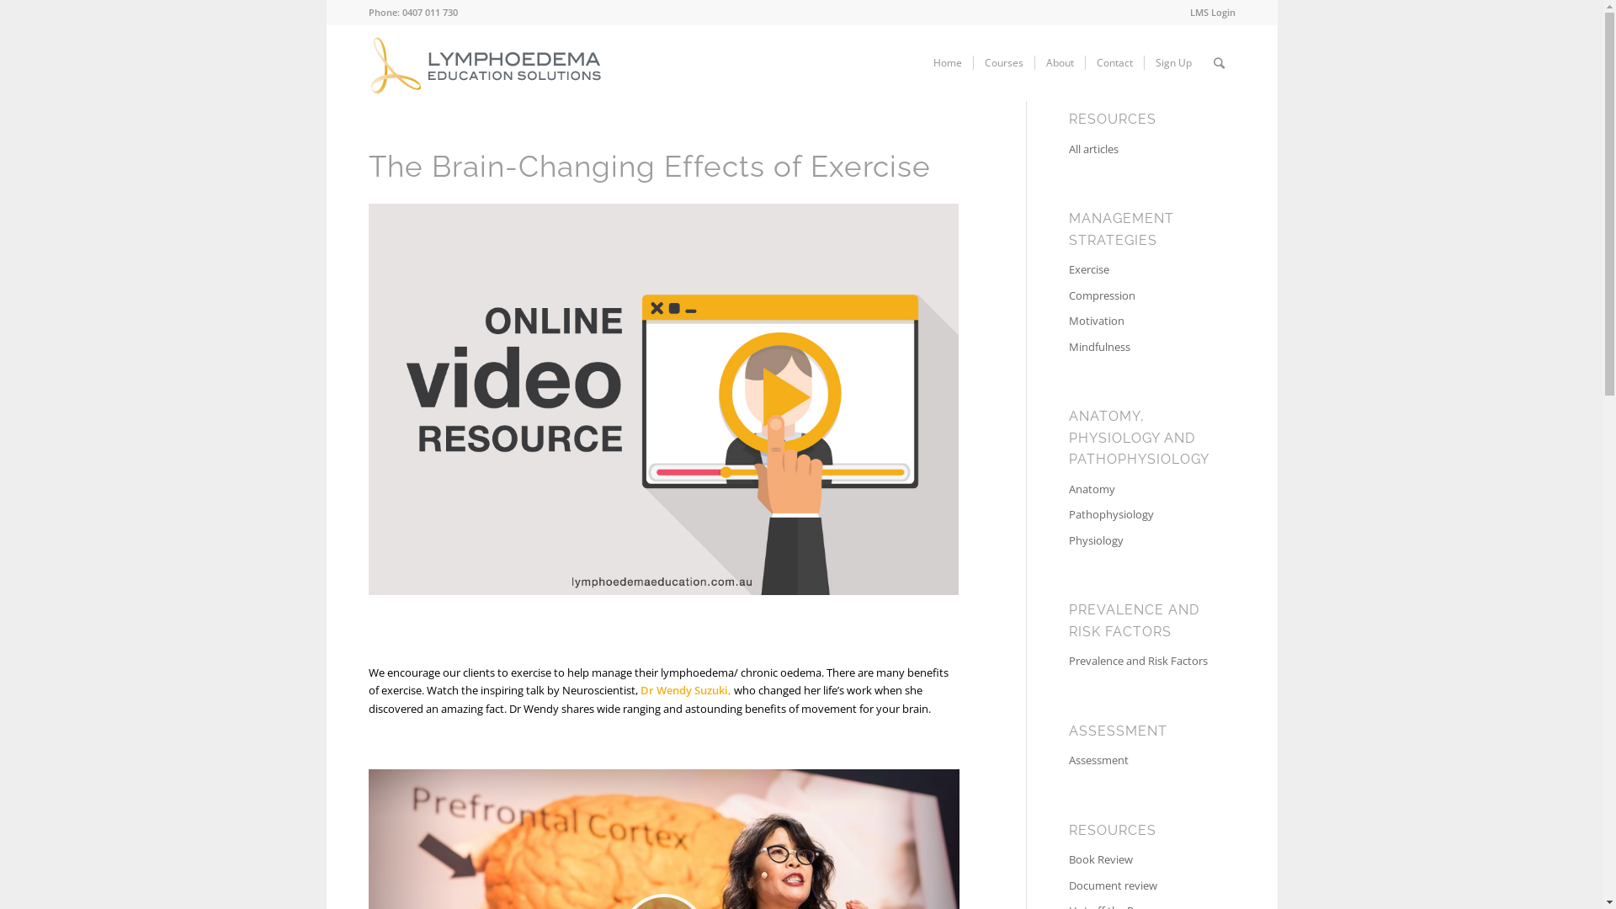 This screenshot has height=909, width=1616. What do you see at coordinates (1114, 63) in the screenshot?
I see `Contact` at bounding box center [1114, 63].